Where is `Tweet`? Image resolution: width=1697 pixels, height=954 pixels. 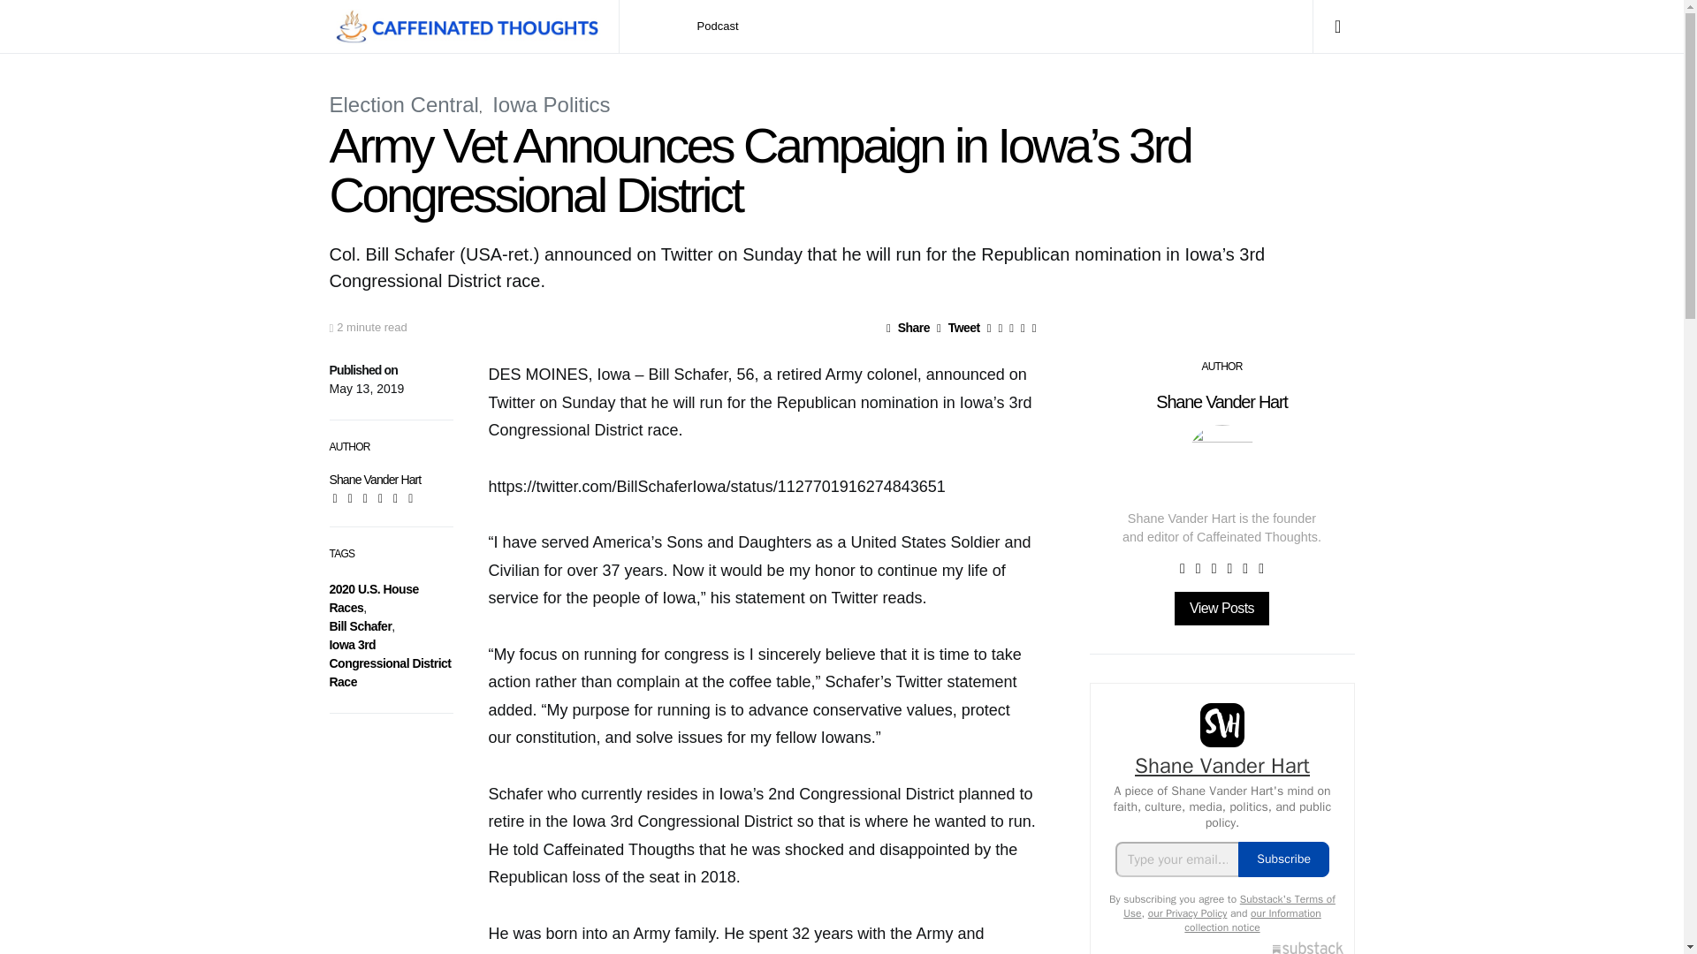
Tweet is located at coordinates (958, 327).